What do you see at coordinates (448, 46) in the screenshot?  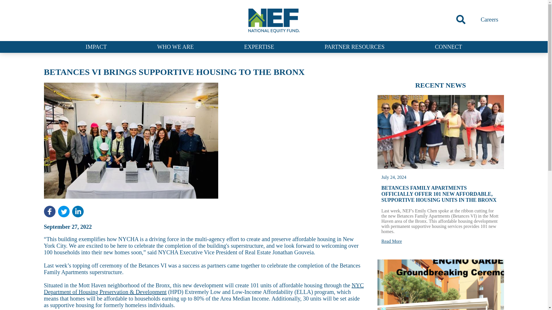 I see `CONNECT` at bounding box center [448, 46].